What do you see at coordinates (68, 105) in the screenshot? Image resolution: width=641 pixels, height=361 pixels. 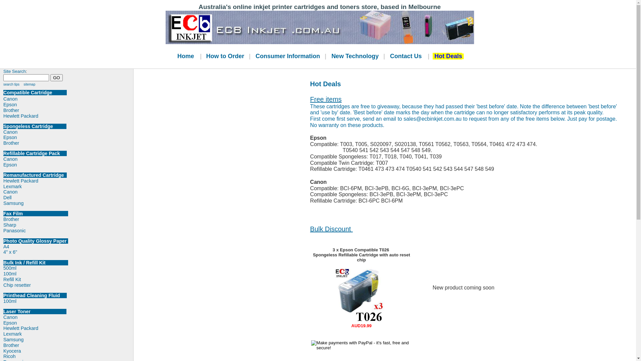 I see `Epson` at bounding box center [68, 105].